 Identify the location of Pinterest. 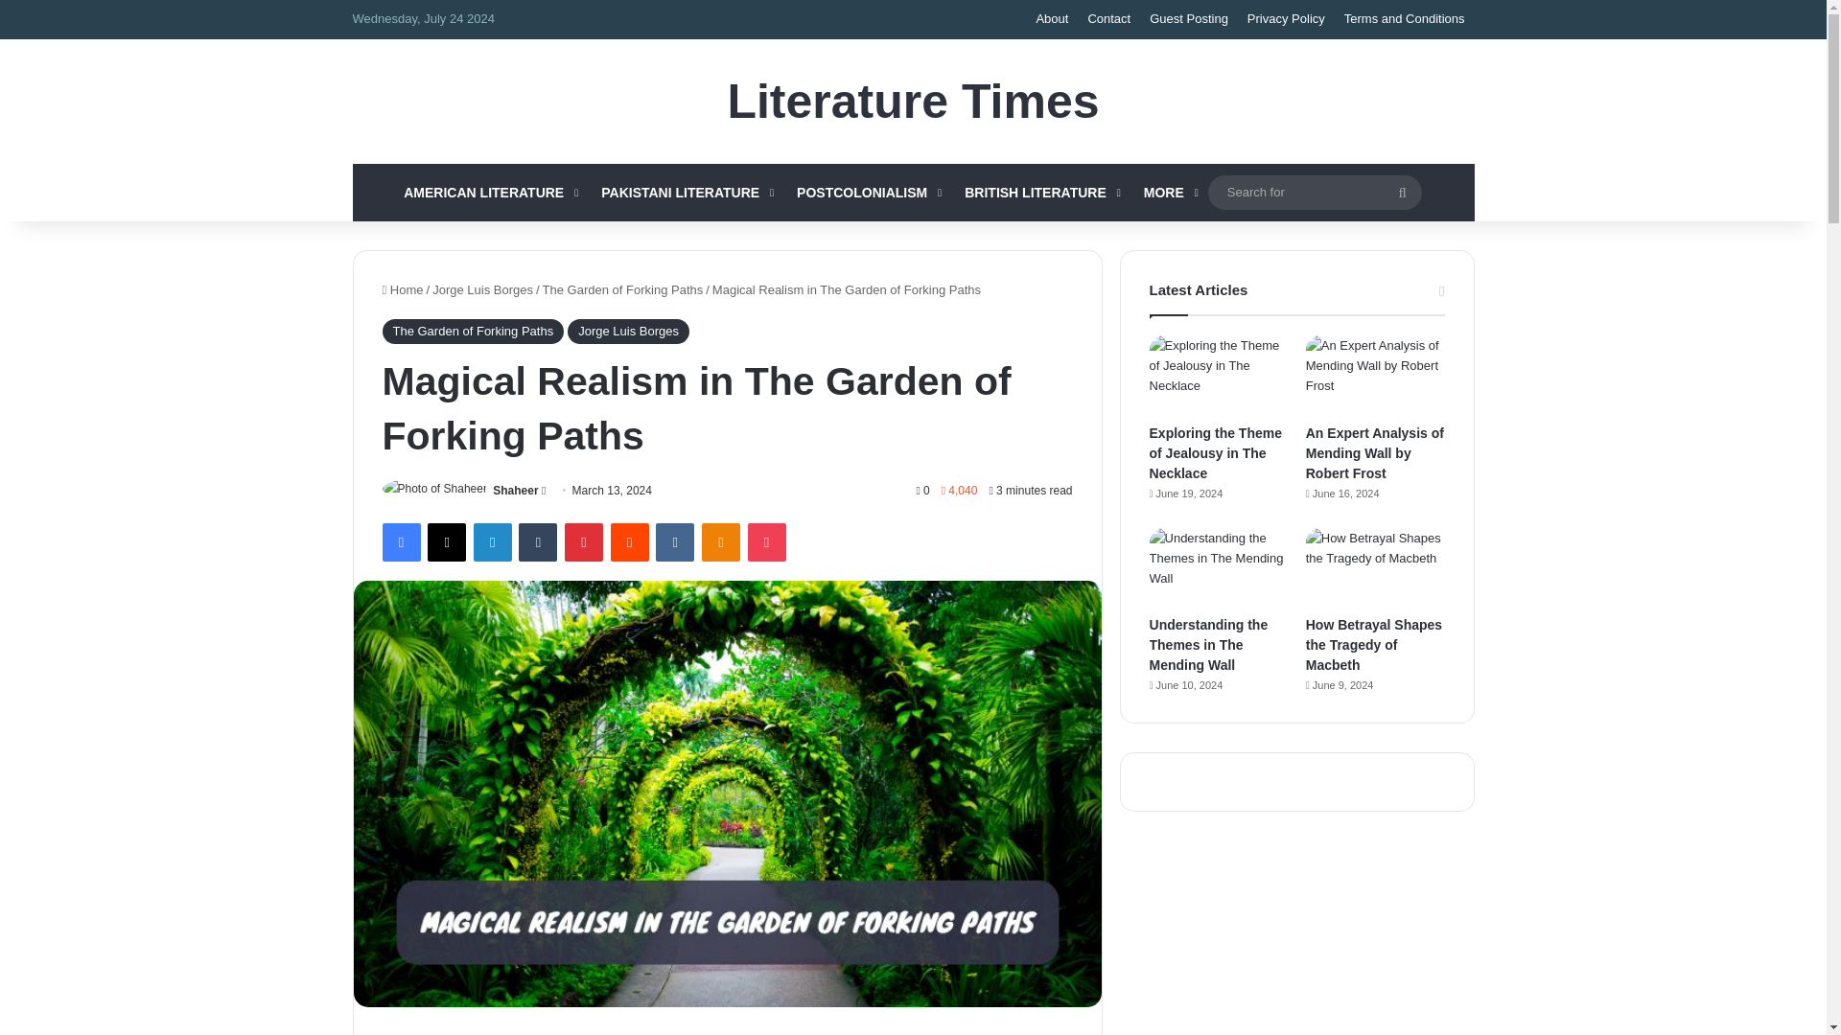
(584, 542).